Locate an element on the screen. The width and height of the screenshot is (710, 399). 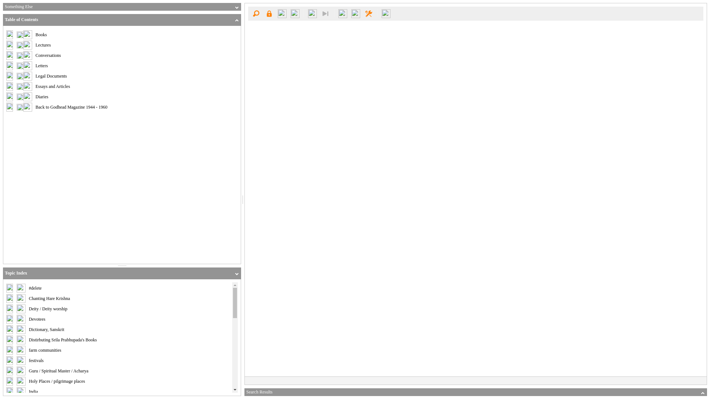
Search is located at coordinates (256, 13).